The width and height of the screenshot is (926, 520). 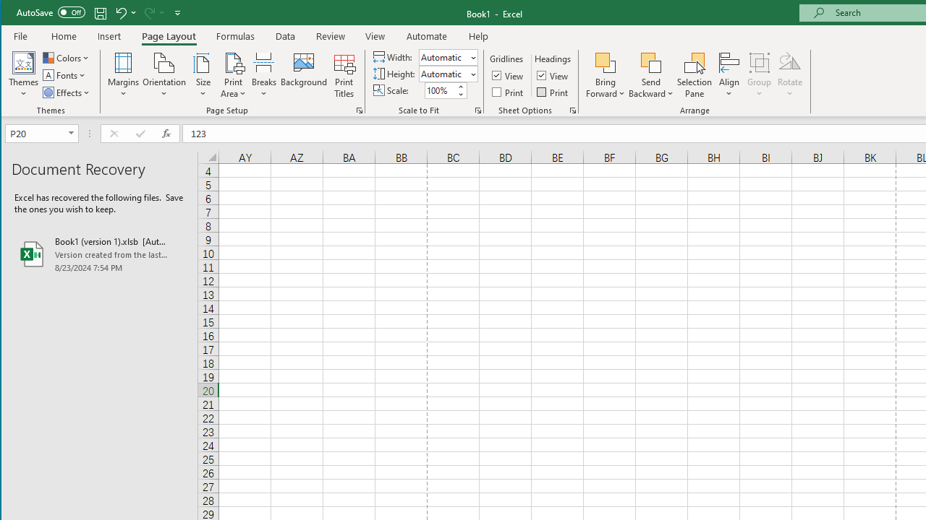 I want to click on Height, so click(x=443, y=74).